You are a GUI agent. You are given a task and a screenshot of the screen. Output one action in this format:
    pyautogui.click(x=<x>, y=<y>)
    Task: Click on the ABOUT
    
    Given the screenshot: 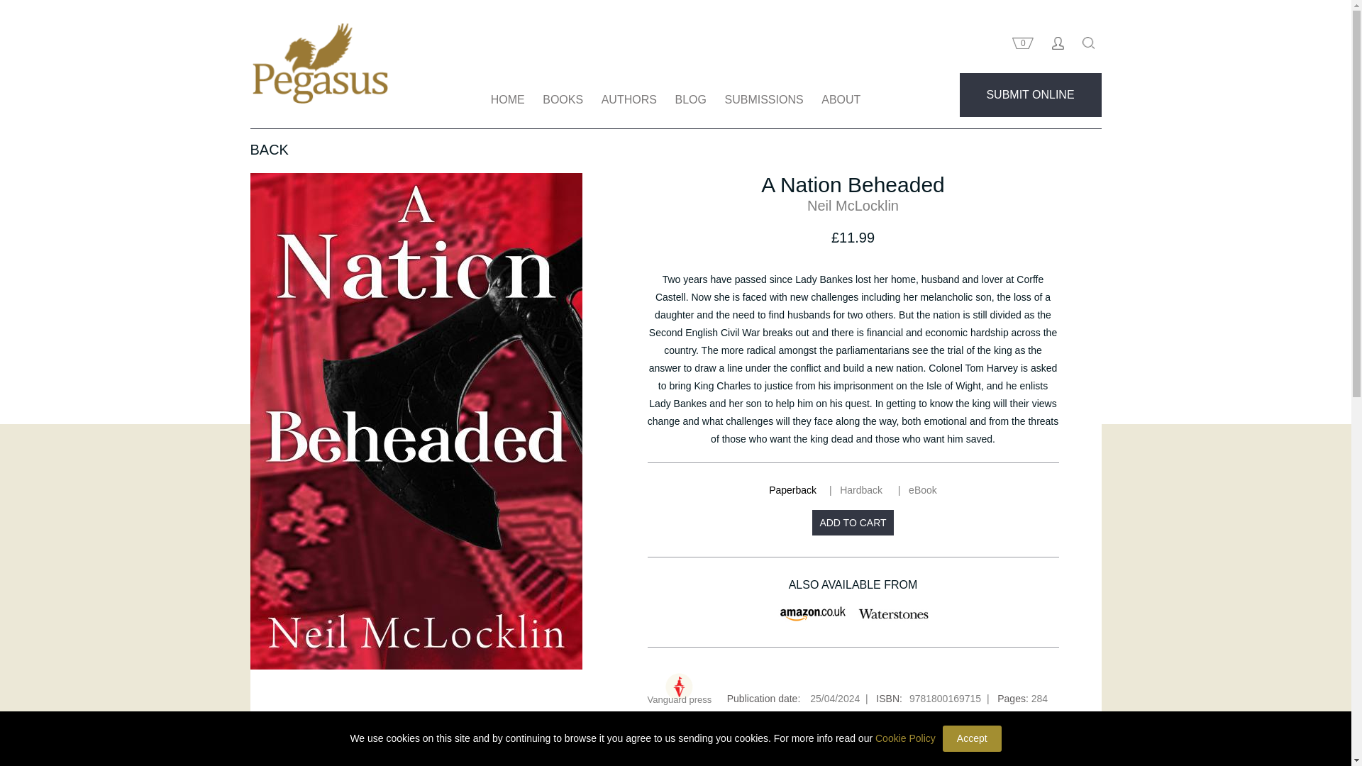 What is the action you would take?
    pyautogui.click(x=841, y=99)
    